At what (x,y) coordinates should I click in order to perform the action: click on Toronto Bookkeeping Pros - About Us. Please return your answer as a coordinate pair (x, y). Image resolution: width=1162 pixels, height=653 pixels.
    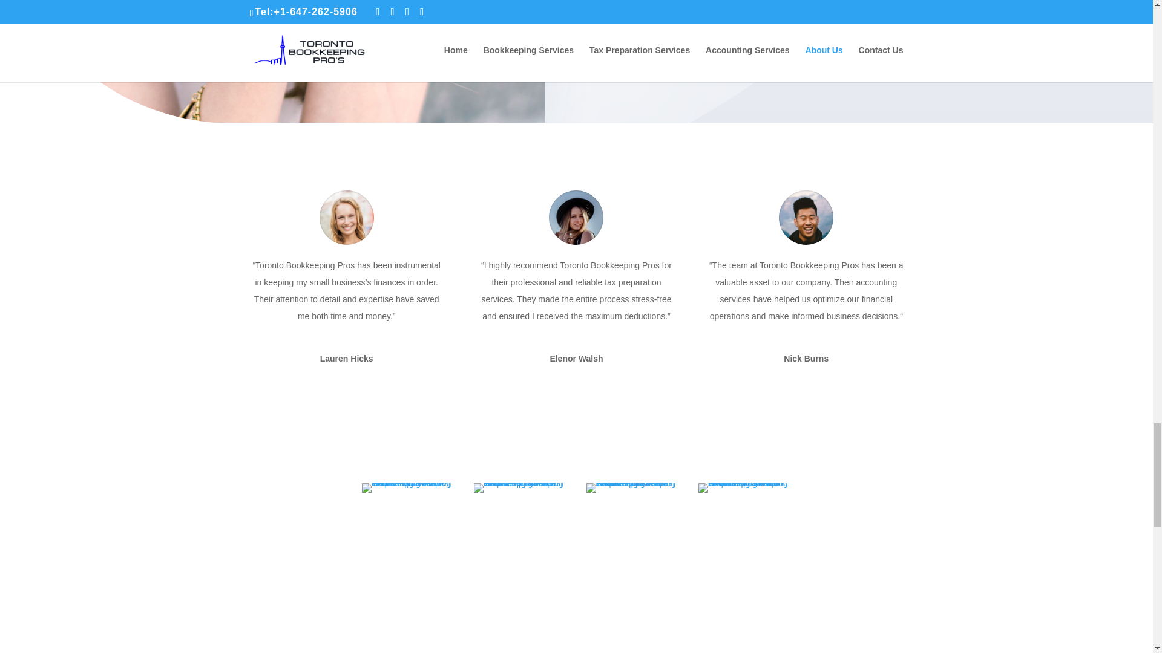
    Looking at the image, I should click on (272, 62).